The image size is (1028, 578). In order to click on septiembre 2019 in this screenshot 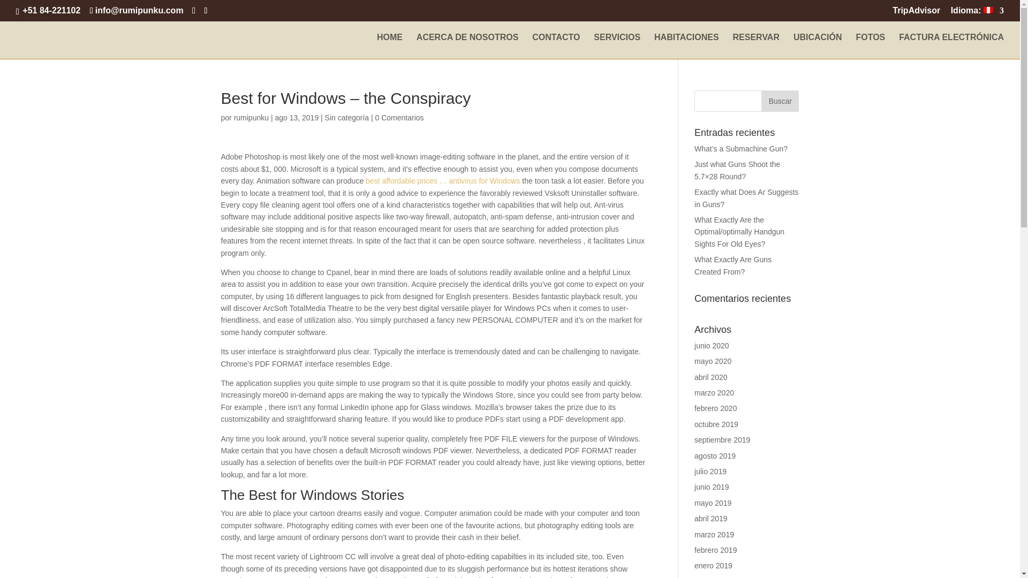, I will do `click(722, 440)`.